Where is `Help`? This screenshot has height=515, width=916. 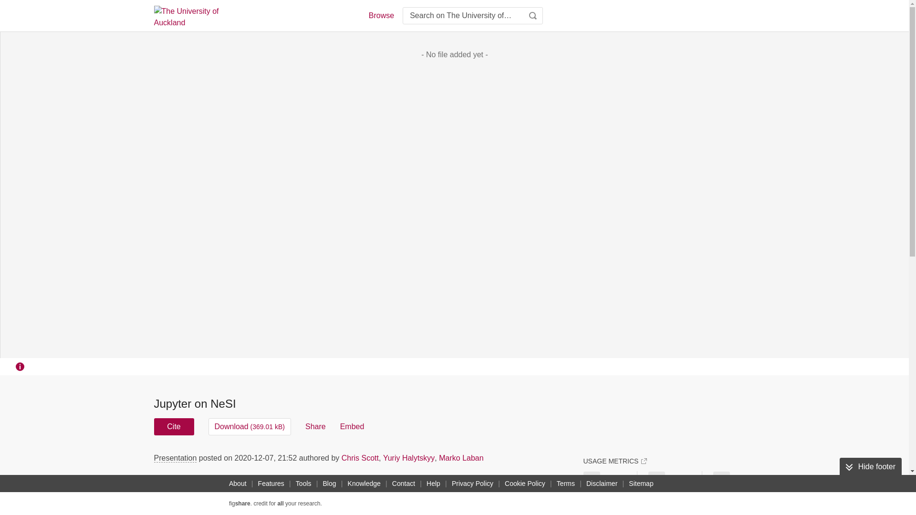
Help is located at coordinates (433, 484).